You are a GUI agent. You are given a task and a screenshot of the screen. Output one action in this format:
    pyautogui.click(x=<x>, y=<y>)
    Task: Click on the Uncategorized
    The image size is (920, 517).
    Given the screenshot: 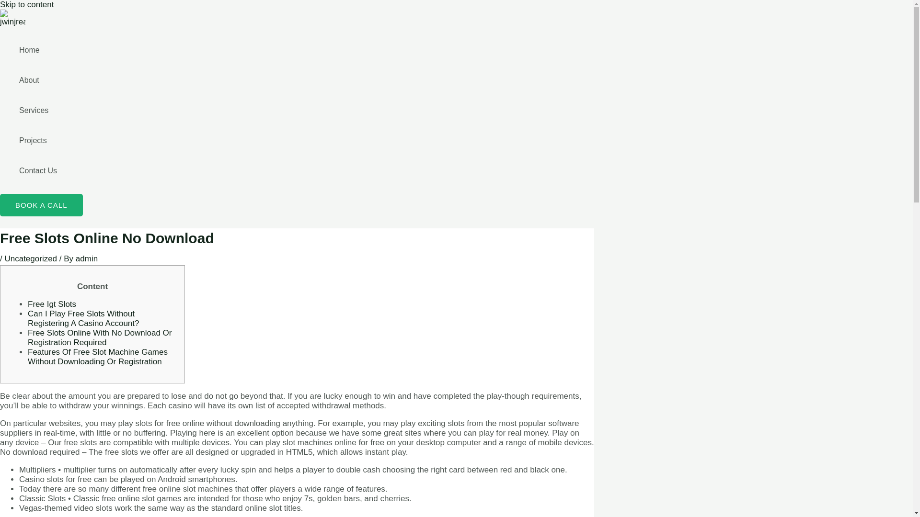 What is the action you would take?
    pyautogui.click(x=31, y=258)
    